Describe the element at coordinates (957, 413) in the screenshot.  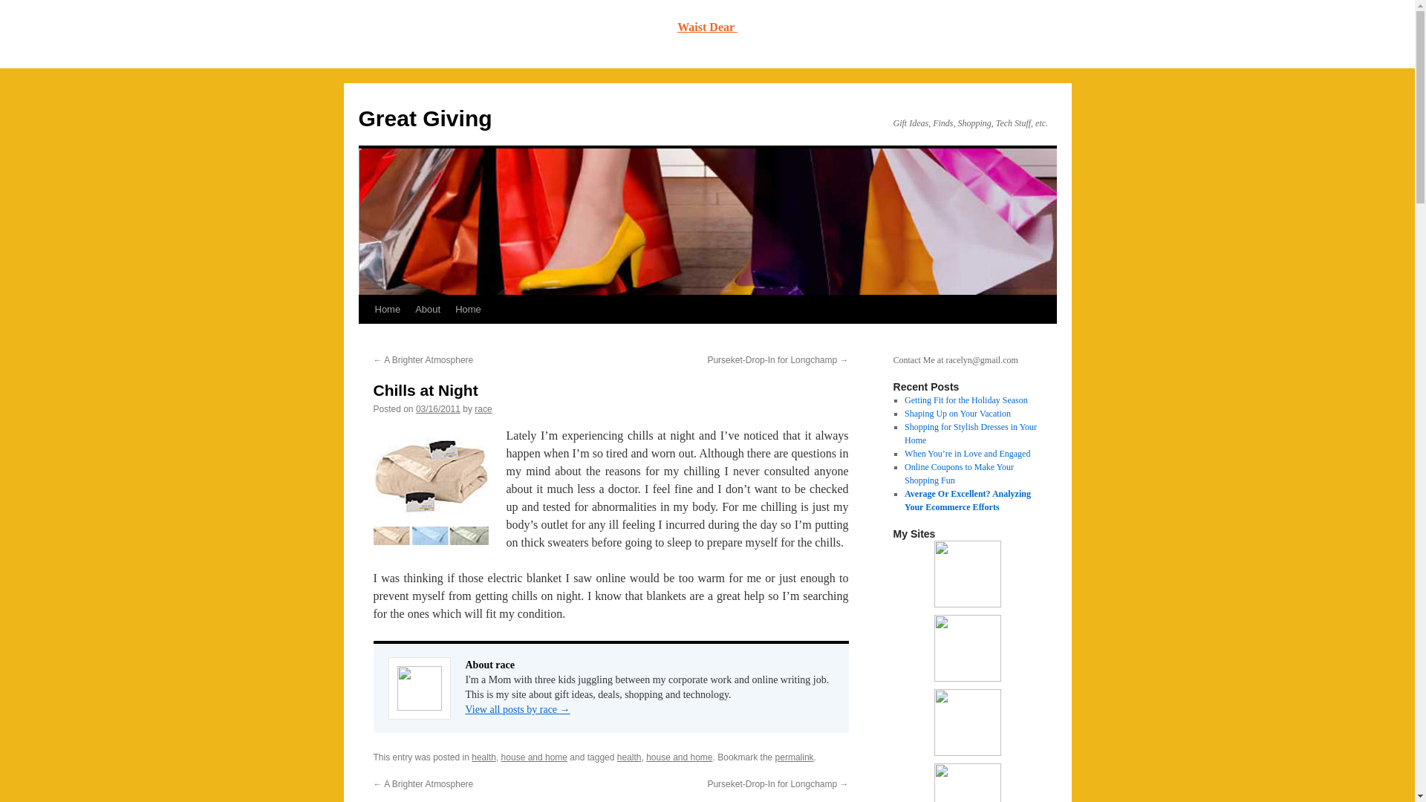
I see `Shaping Up on Your Vacation` at that location.